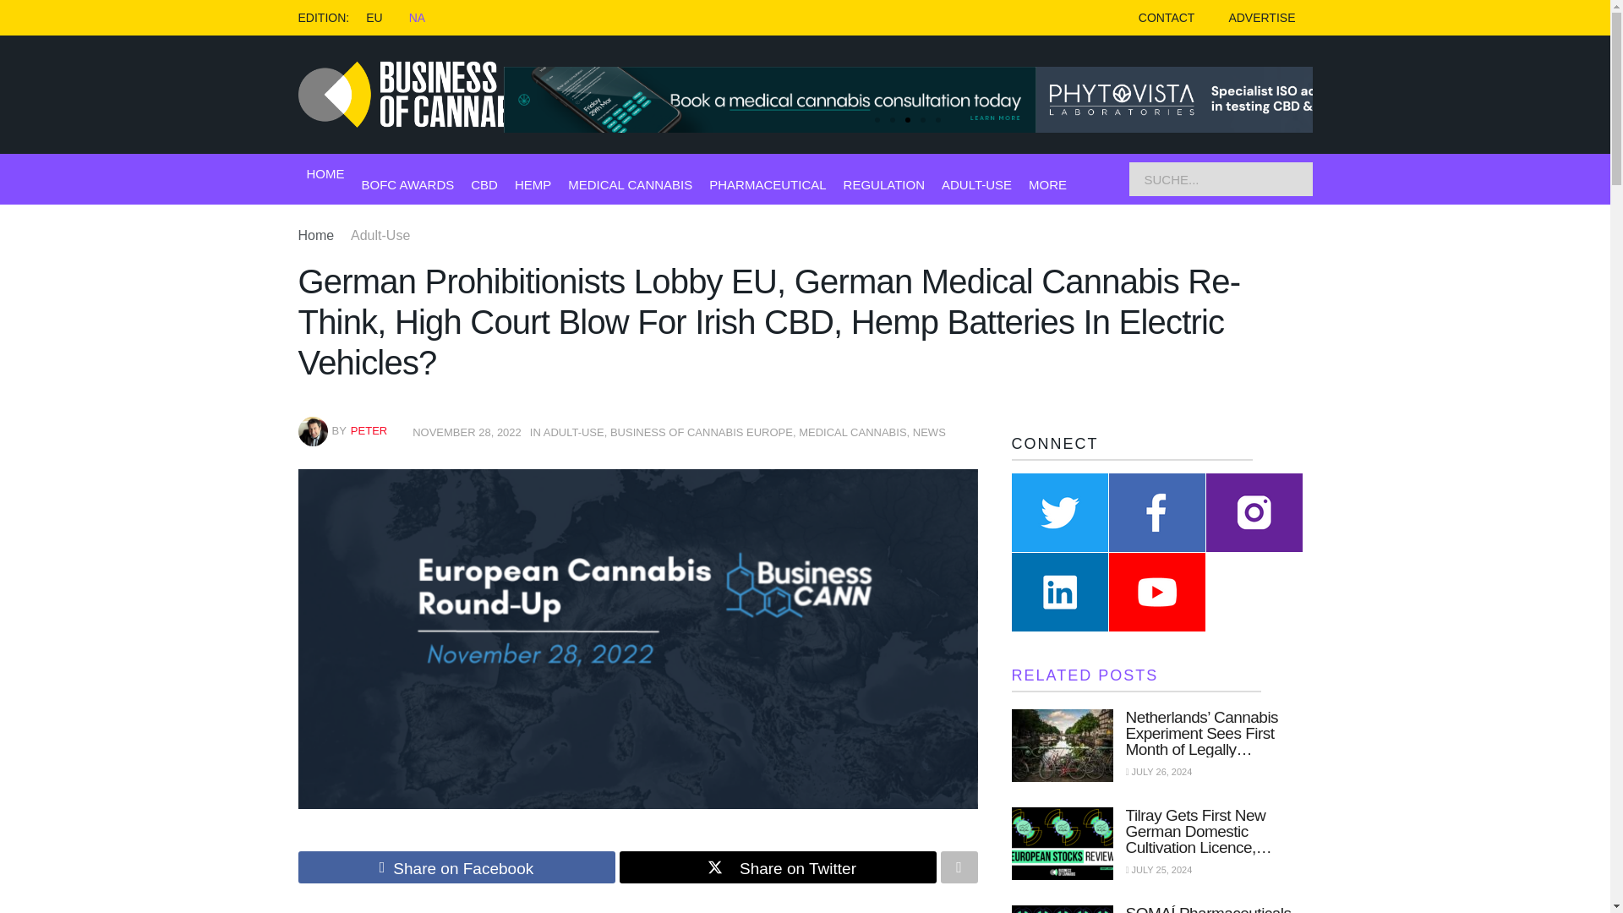  I want to click on CONTACT, so click(1167, 18).